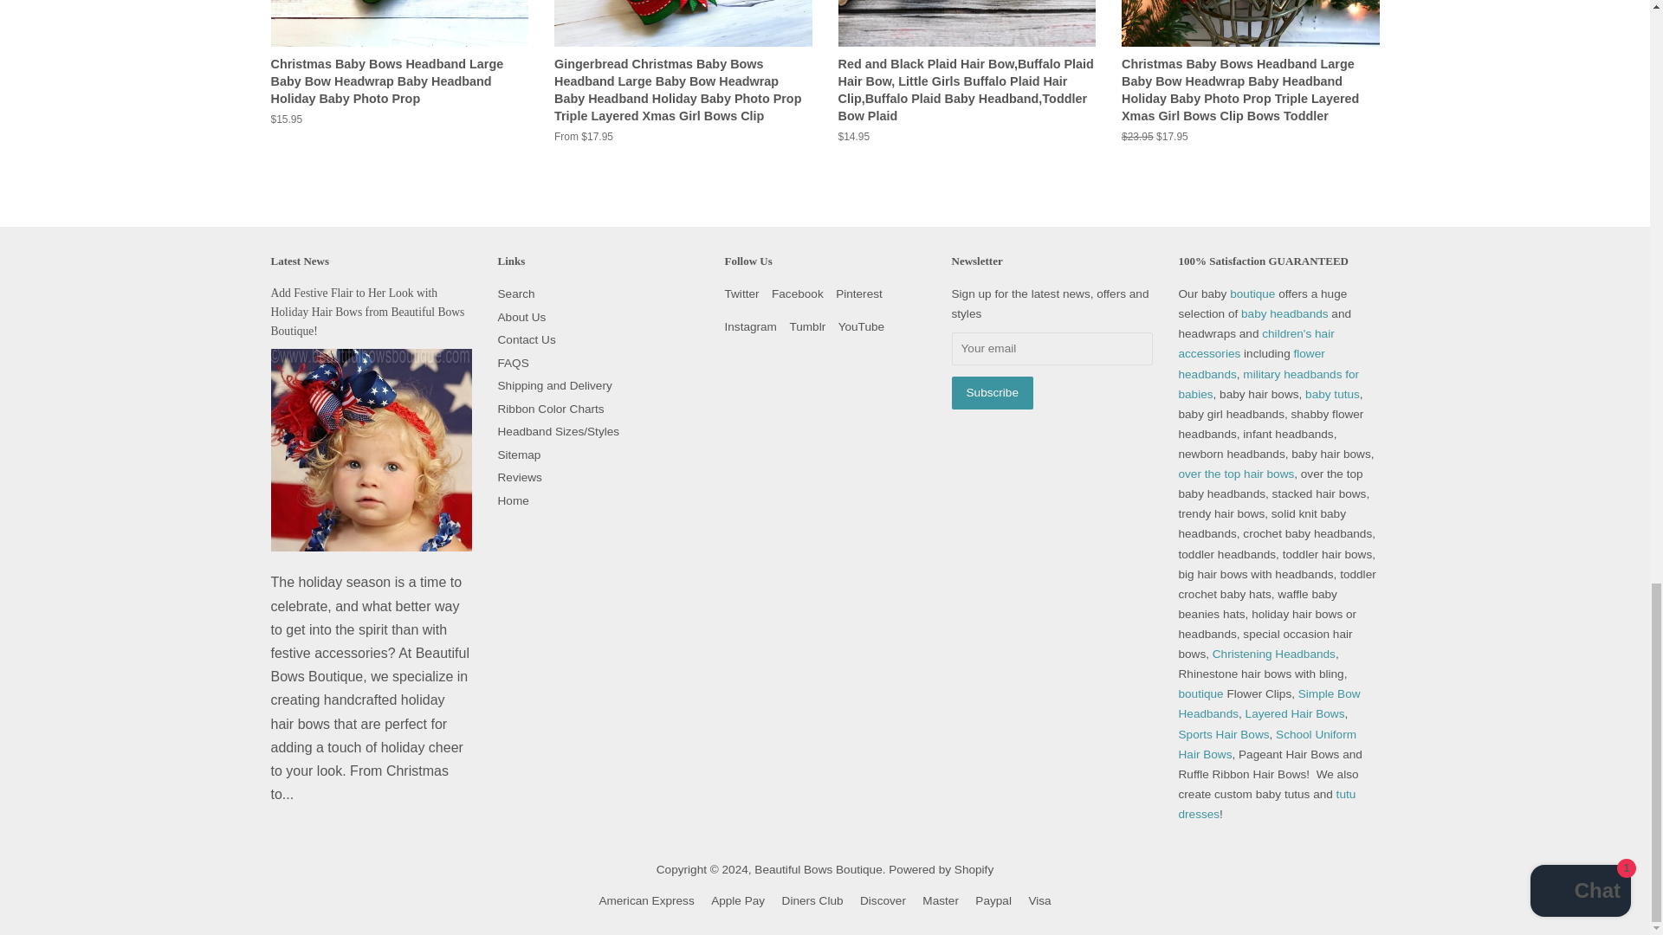 The height and width of the screenshot is (935, 1663). Describe the element at coordinates (1284, 313) in the screenshot. I see `Baby Headbands` at that location.